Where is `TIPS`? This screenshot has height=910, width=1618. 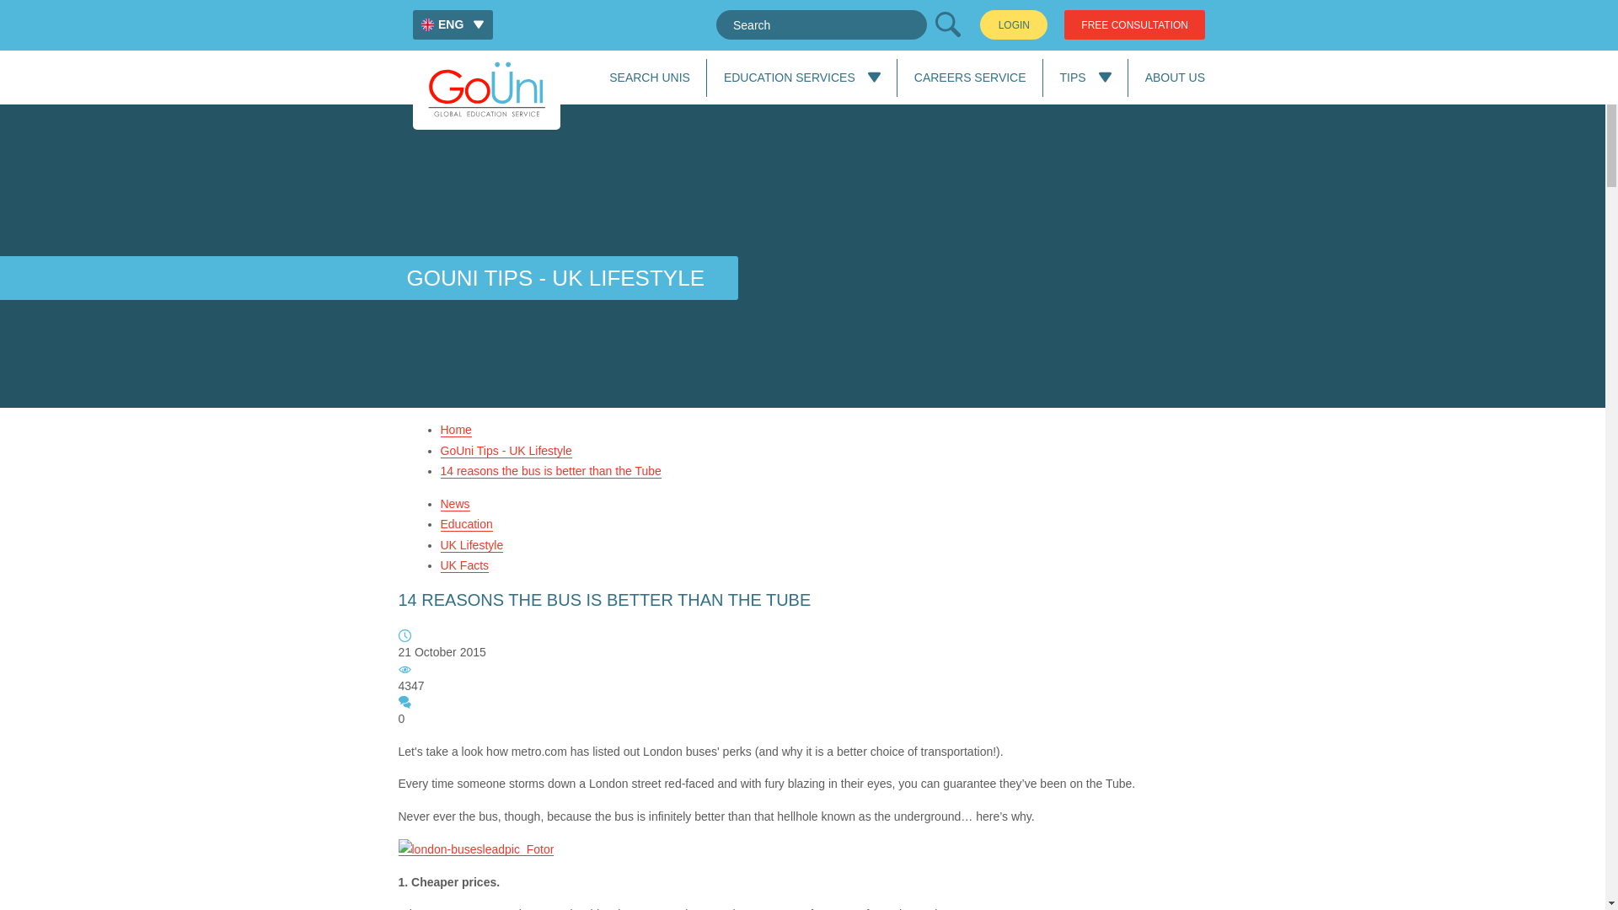
TIPS is located at coordinates (1072, 78).